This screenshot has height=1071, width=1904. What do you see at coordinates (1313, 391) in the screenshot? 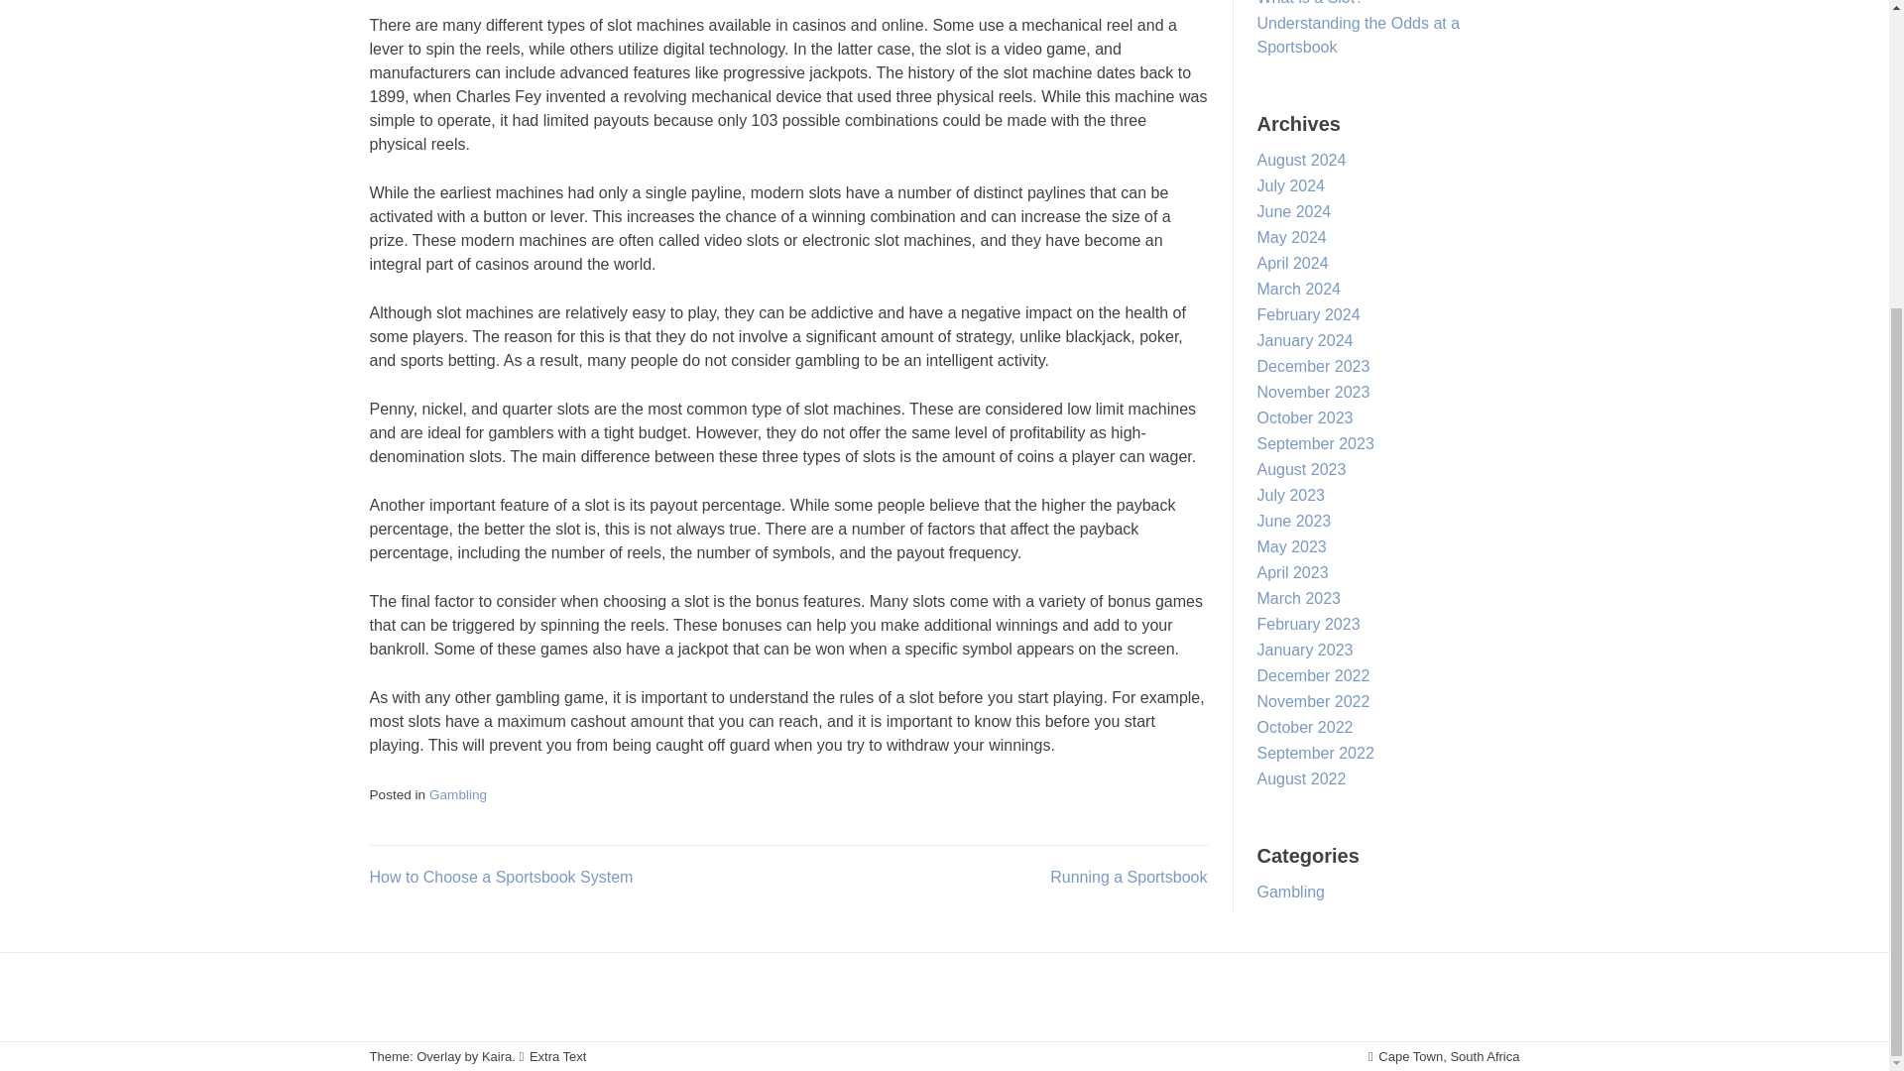
I see `November 2023` at bounding box center [1313, 391].